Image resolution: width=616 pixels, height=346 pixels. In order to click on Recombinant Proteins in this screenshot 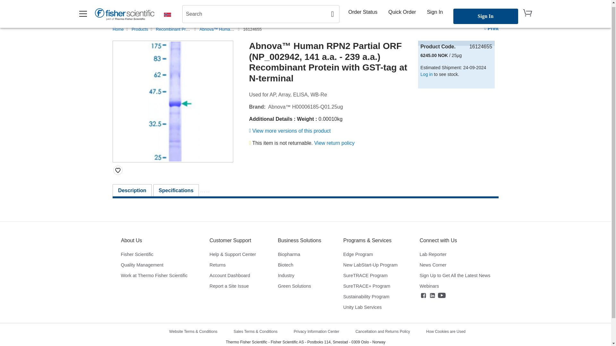, I will do `click(176, 29)`.